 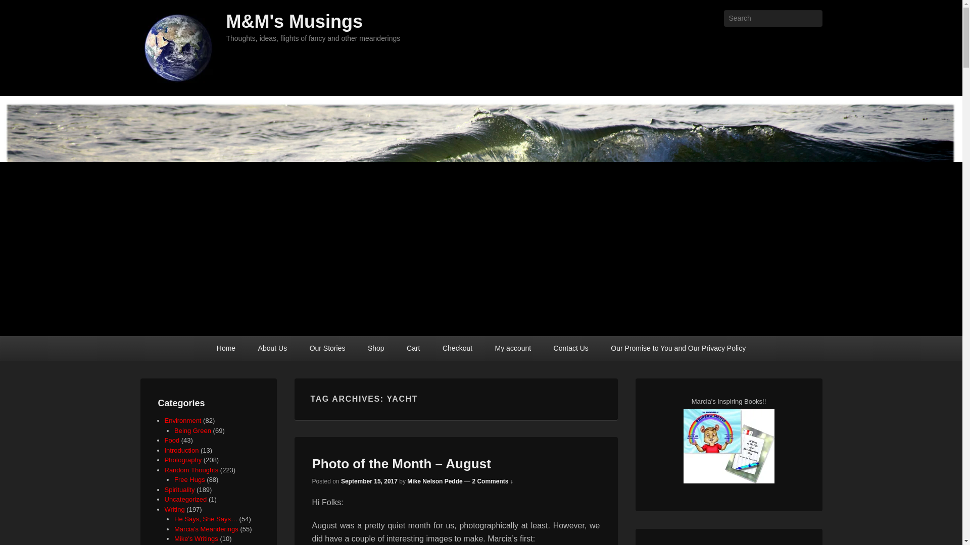 I want to click on Flickr, so click(x=769, y=40).